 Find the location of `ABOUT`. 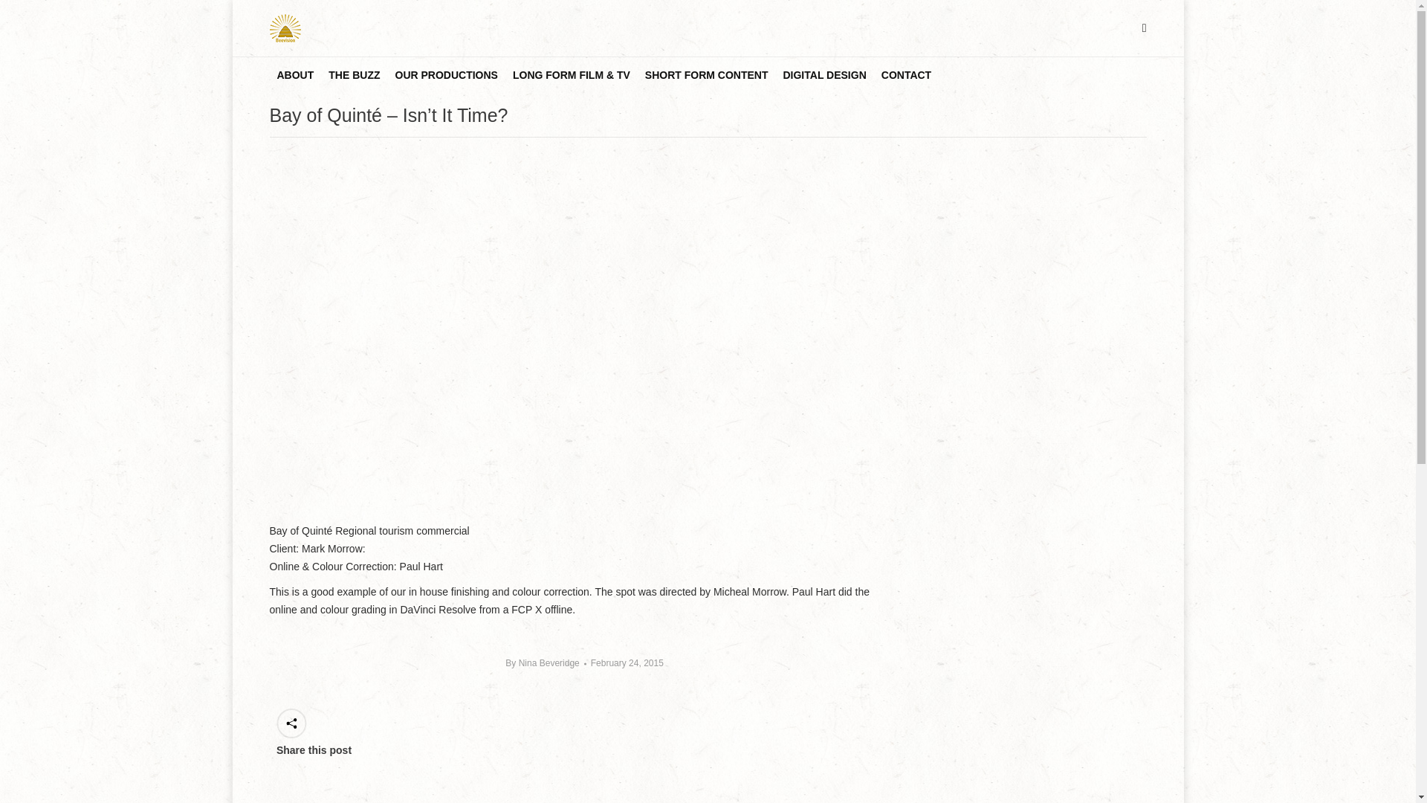

ABOUT is located at coordinates (295, 74).